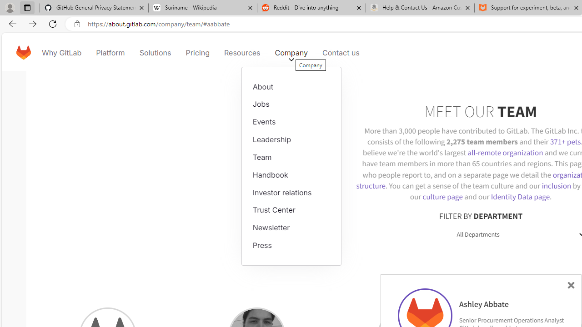  Describe the element at coordinates (565, 142) in the screenshot. I see `371+ pets` at that location.